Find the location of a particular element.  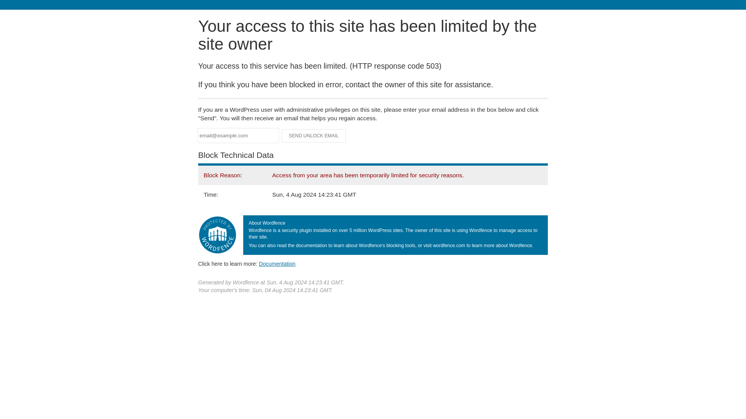

Documentation is located at coordinates (277, 263).